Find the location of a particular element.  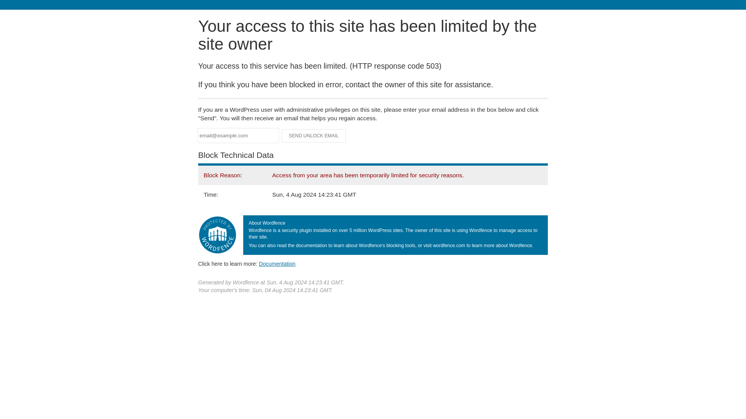

Documentation is located at coordinates (277, 263).